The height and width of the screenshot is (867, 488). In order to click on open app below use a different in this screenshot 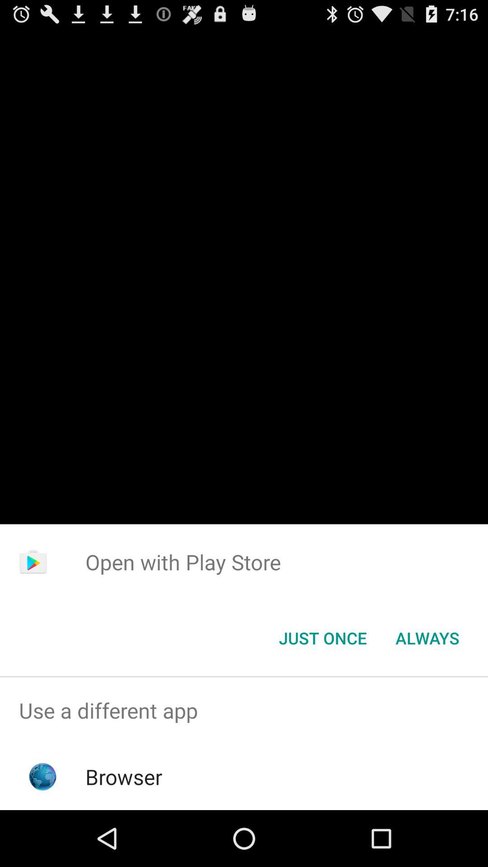, I will do `click(124, 777)`.